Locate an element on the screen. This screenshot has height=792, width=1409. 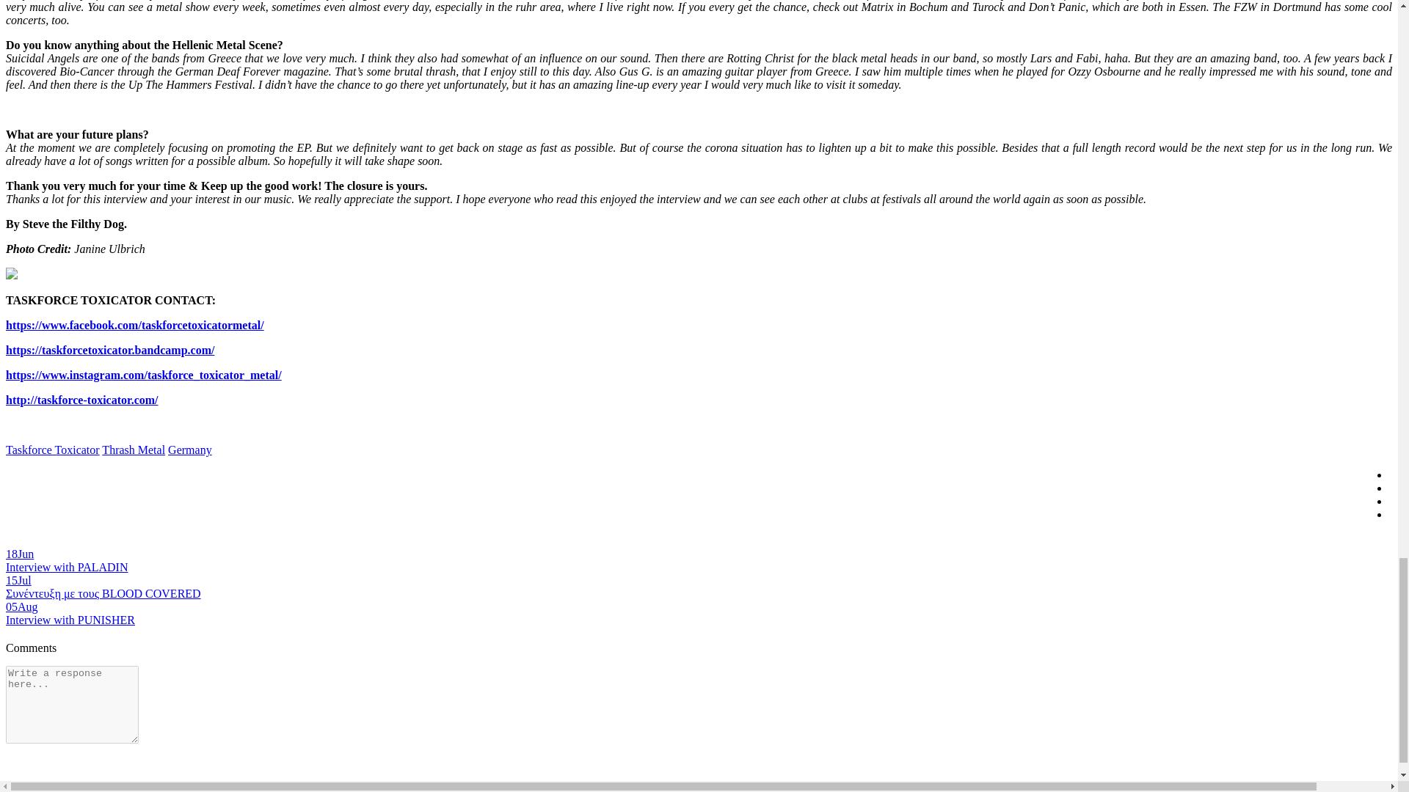
Interview with PUNISHER is located at coordinates (70, 620).